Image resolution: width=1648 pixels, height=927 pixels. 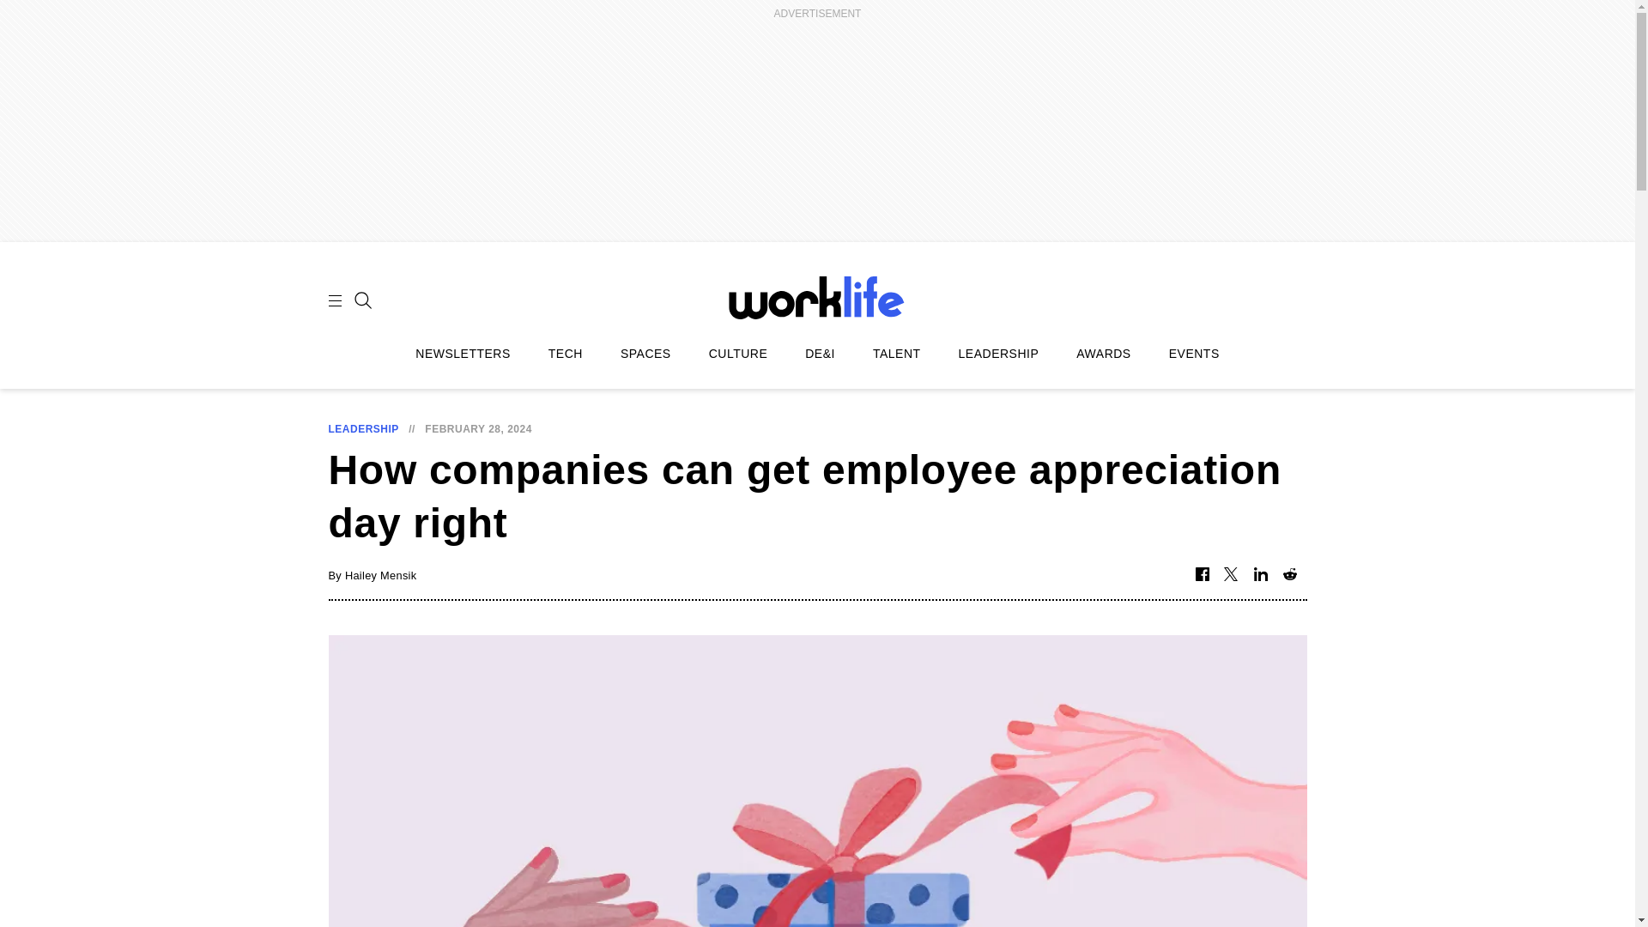 What do you see at coordinates (363, 428) in the screenshot?
I see `LEADERSHIP` at bounding box center [363, 428].